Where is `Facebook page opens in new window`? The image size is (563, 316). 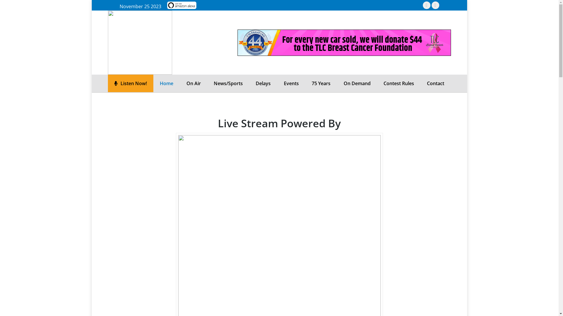
Facebook page opens in new window is located at coordinates (427, 5).